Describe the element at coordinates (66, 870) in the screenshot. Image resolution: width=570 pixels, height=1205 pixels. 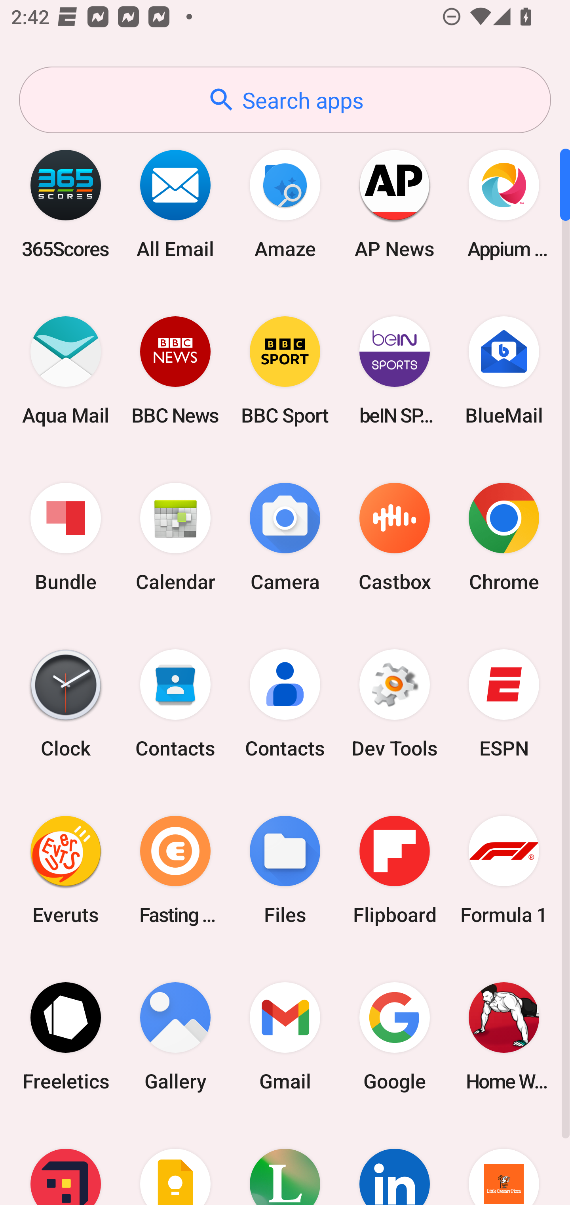
I see `Everuts` at that location.